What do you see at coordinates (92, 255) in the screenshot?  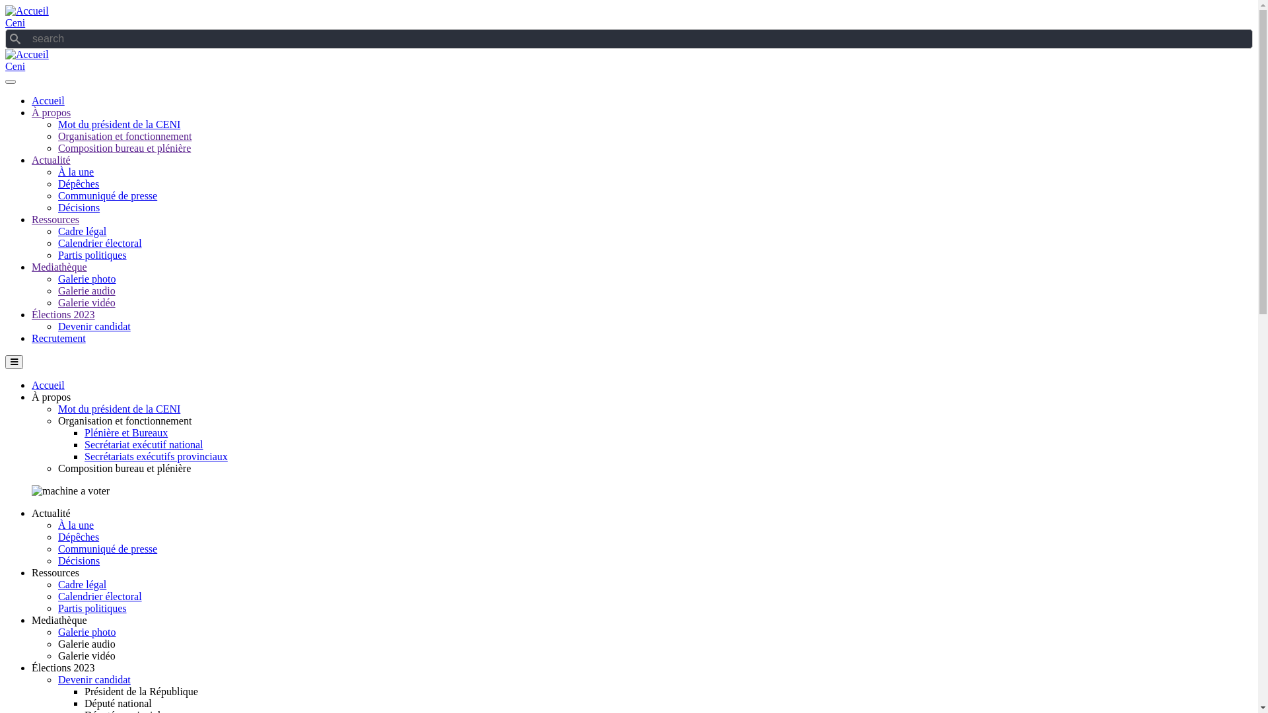 I see `Partis politiques` at bounding box center [92, 255].